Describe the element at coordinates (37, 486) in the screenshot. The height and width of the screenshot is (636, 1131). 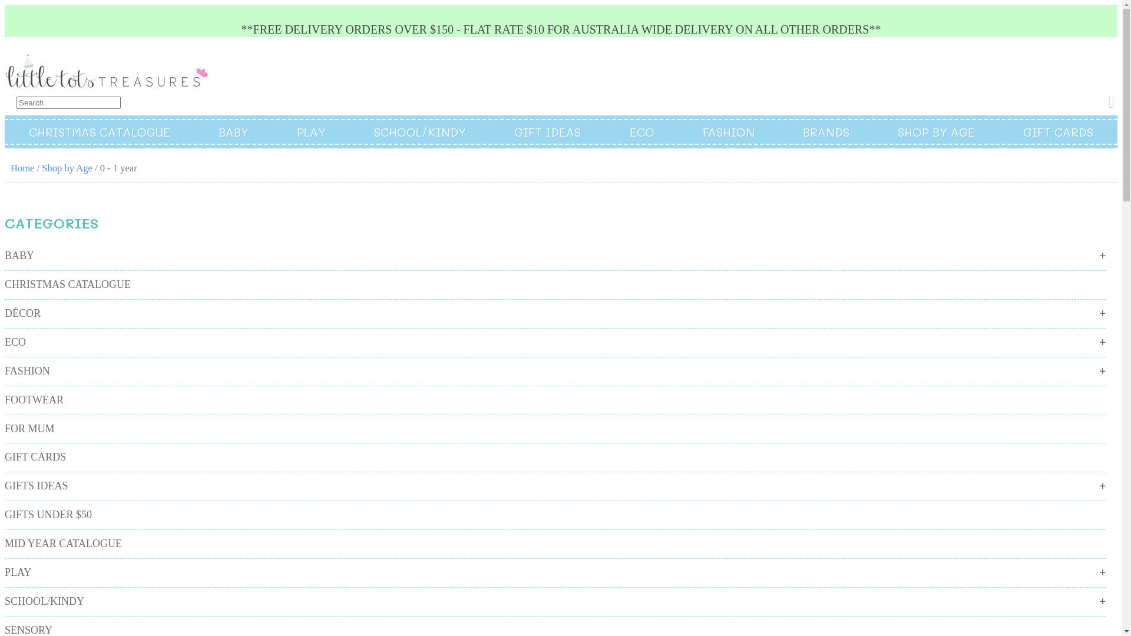
I see `GIFTS IDEAS` at that location.